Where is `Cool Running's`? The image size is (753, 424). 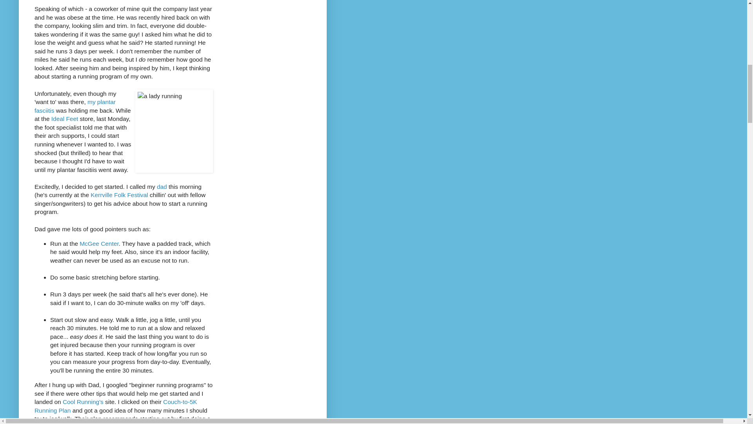
Cool Running's is located at coordinates (83, 402).